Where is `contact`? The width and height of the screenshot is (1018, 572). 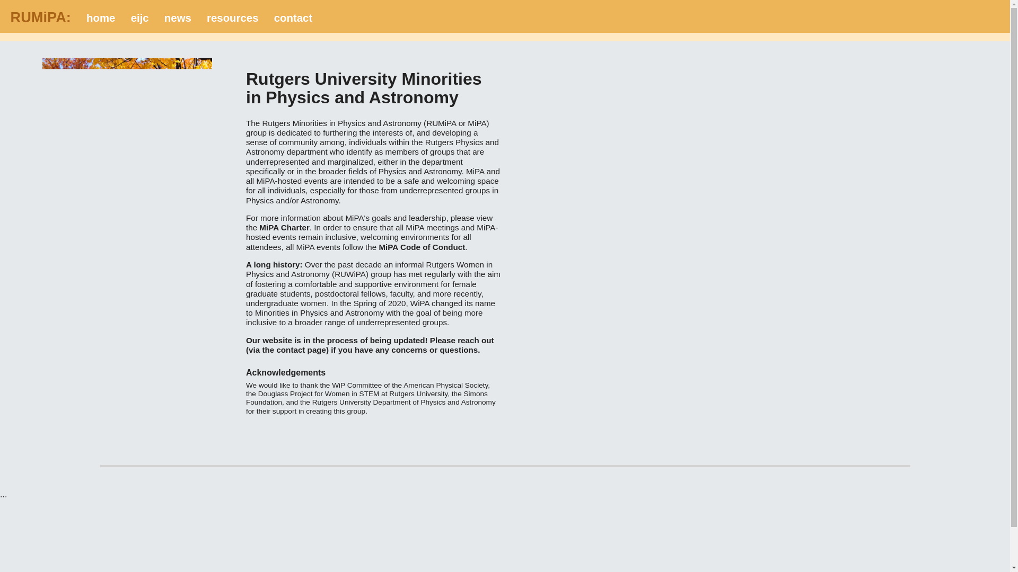
contact is located at coordinates (293, 18).